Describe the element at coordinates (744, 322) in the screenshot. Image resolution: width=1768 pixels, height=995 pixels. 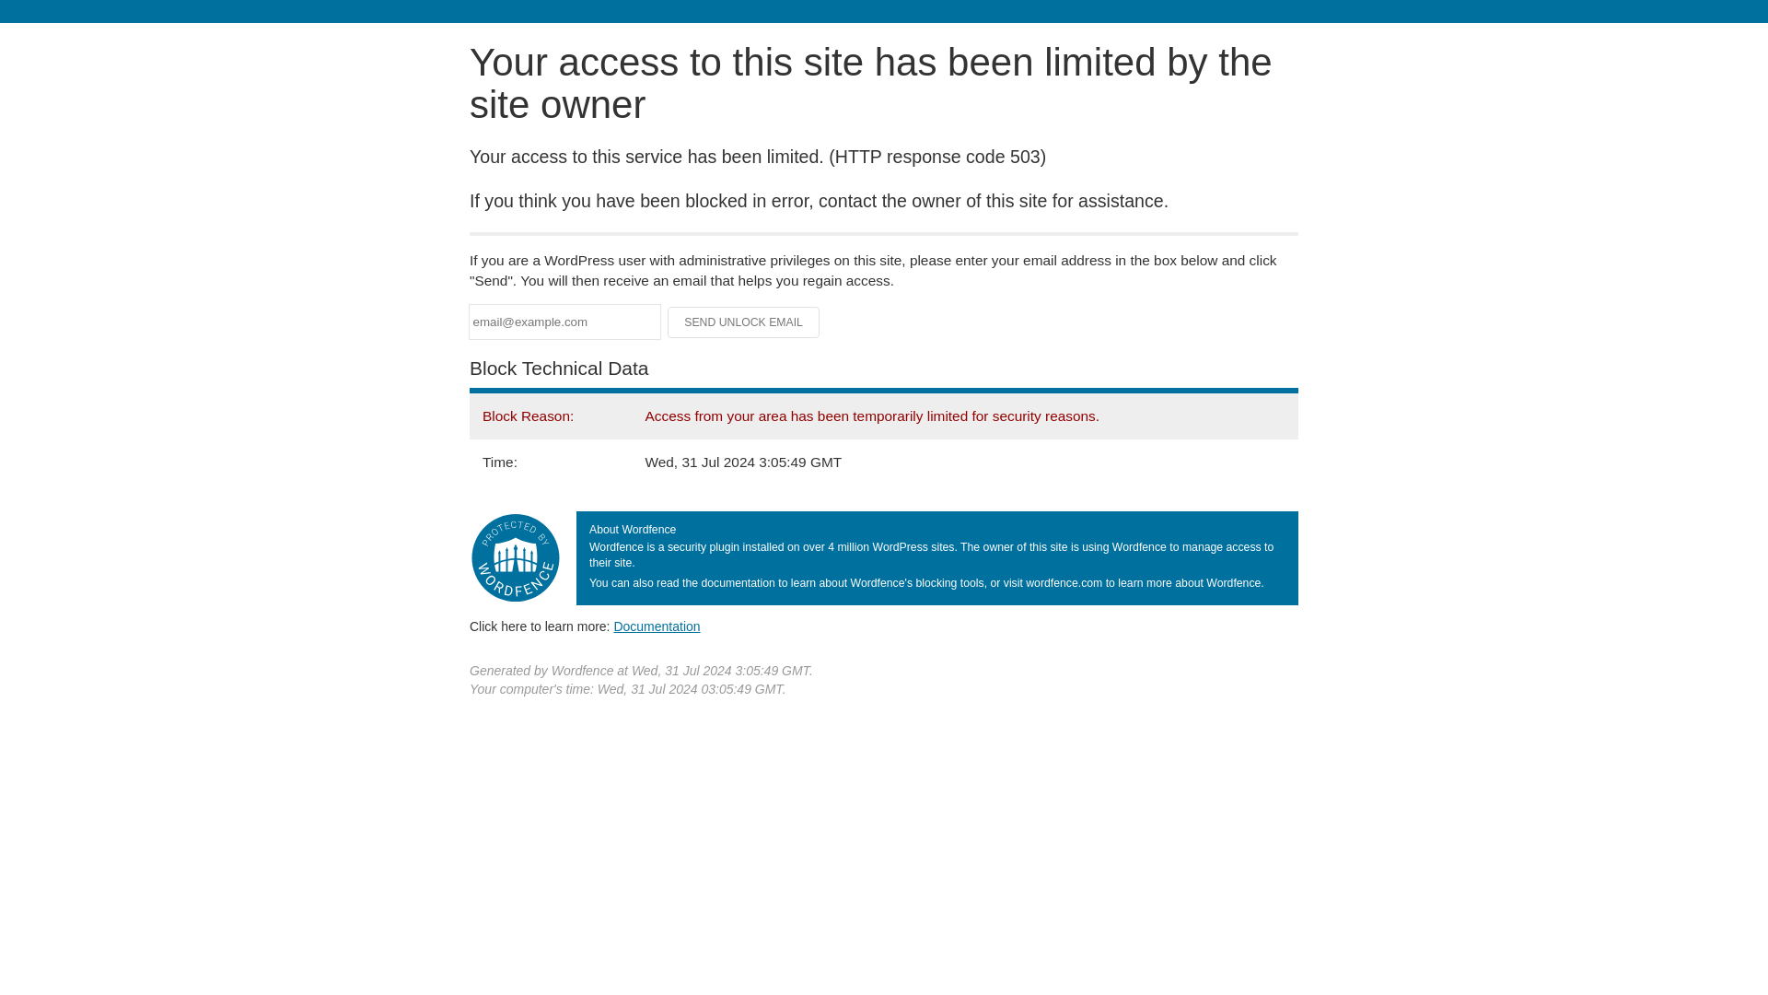
I see `Send Unlock Email` at that location.